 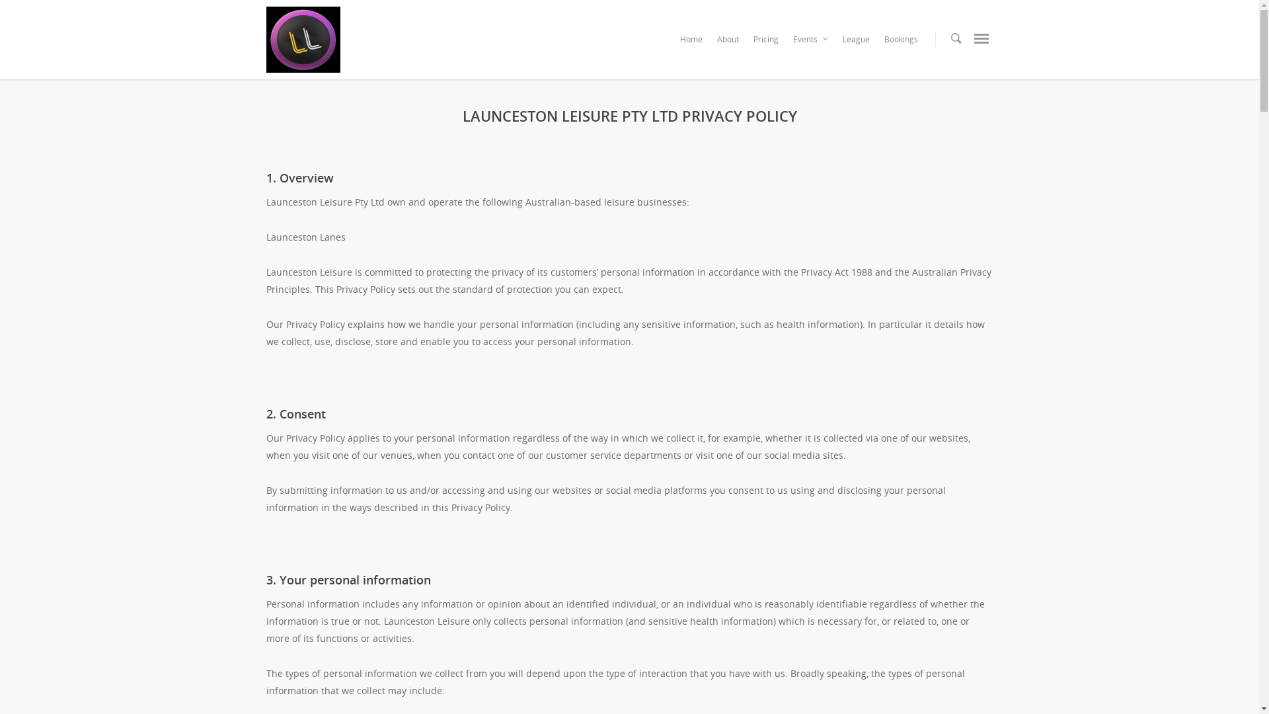 What do you see at coordinates (810, 43) in the screenshot?
I see `Events` at bounding box center [810, 43].